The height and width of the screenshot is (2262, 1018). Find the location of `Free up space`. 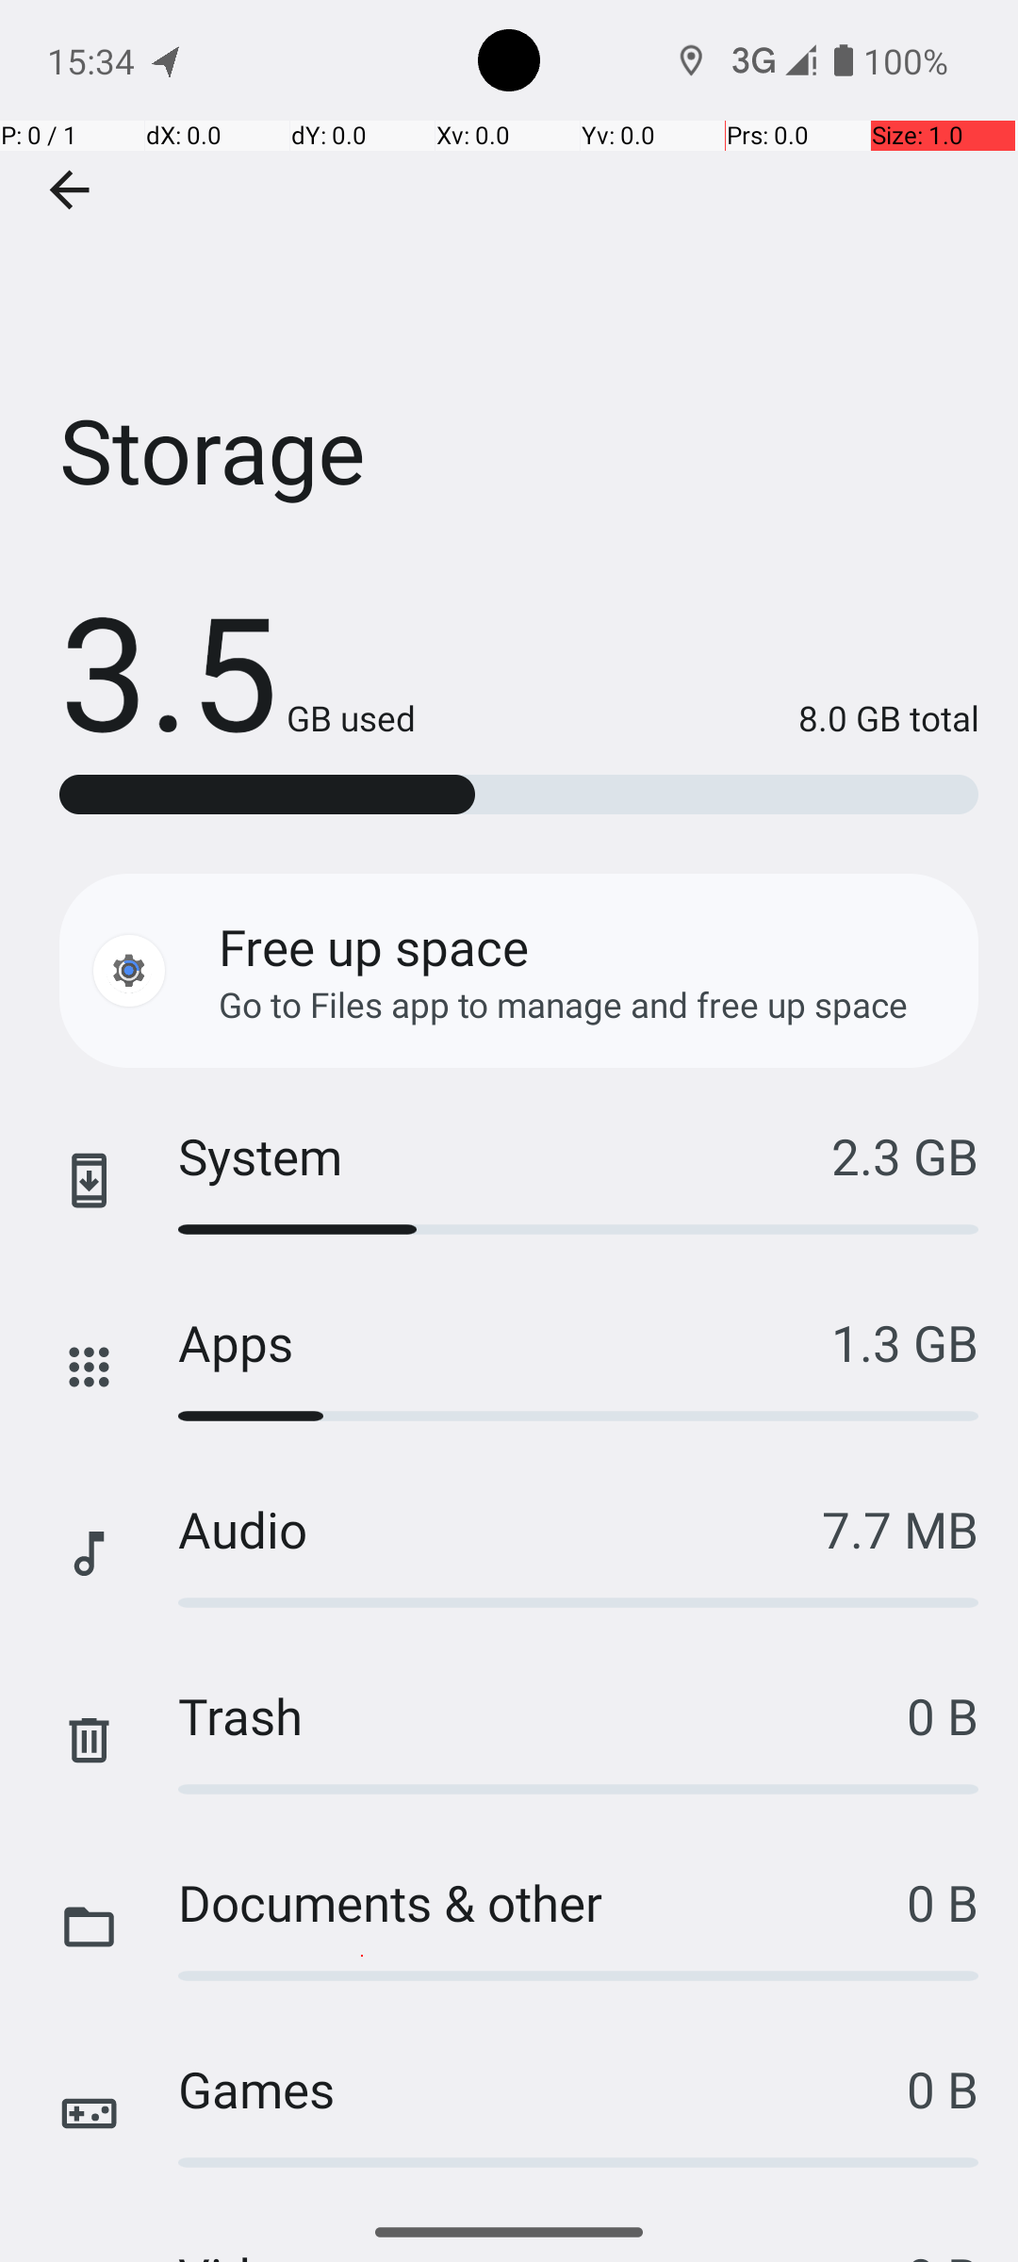

Free up space is located at coordinates (373, 946).